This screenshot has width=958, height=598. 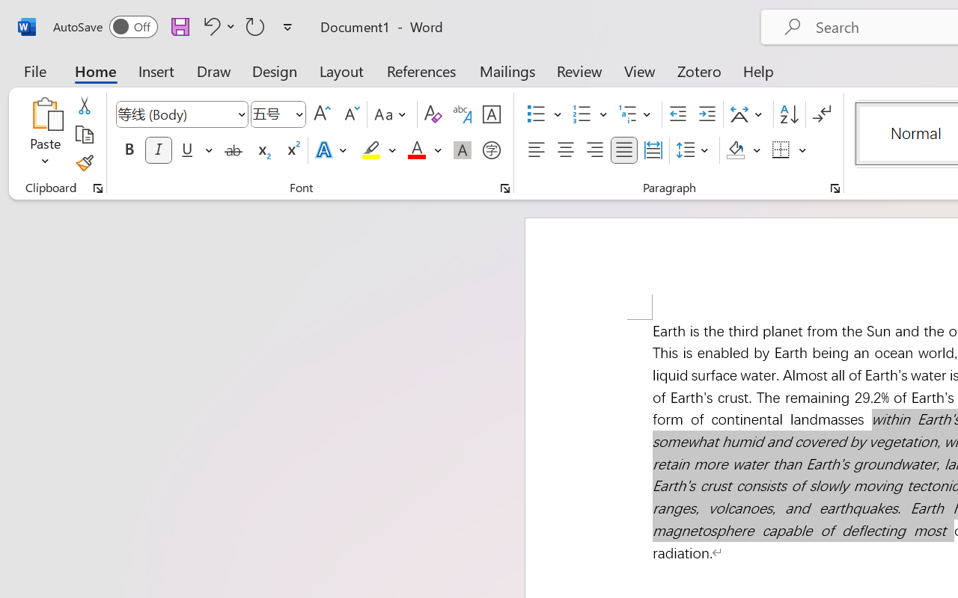 What do you see at coordinates (350, 114) in the screenshot?
I see `Shrink Font` at bounding box center [350, 114].